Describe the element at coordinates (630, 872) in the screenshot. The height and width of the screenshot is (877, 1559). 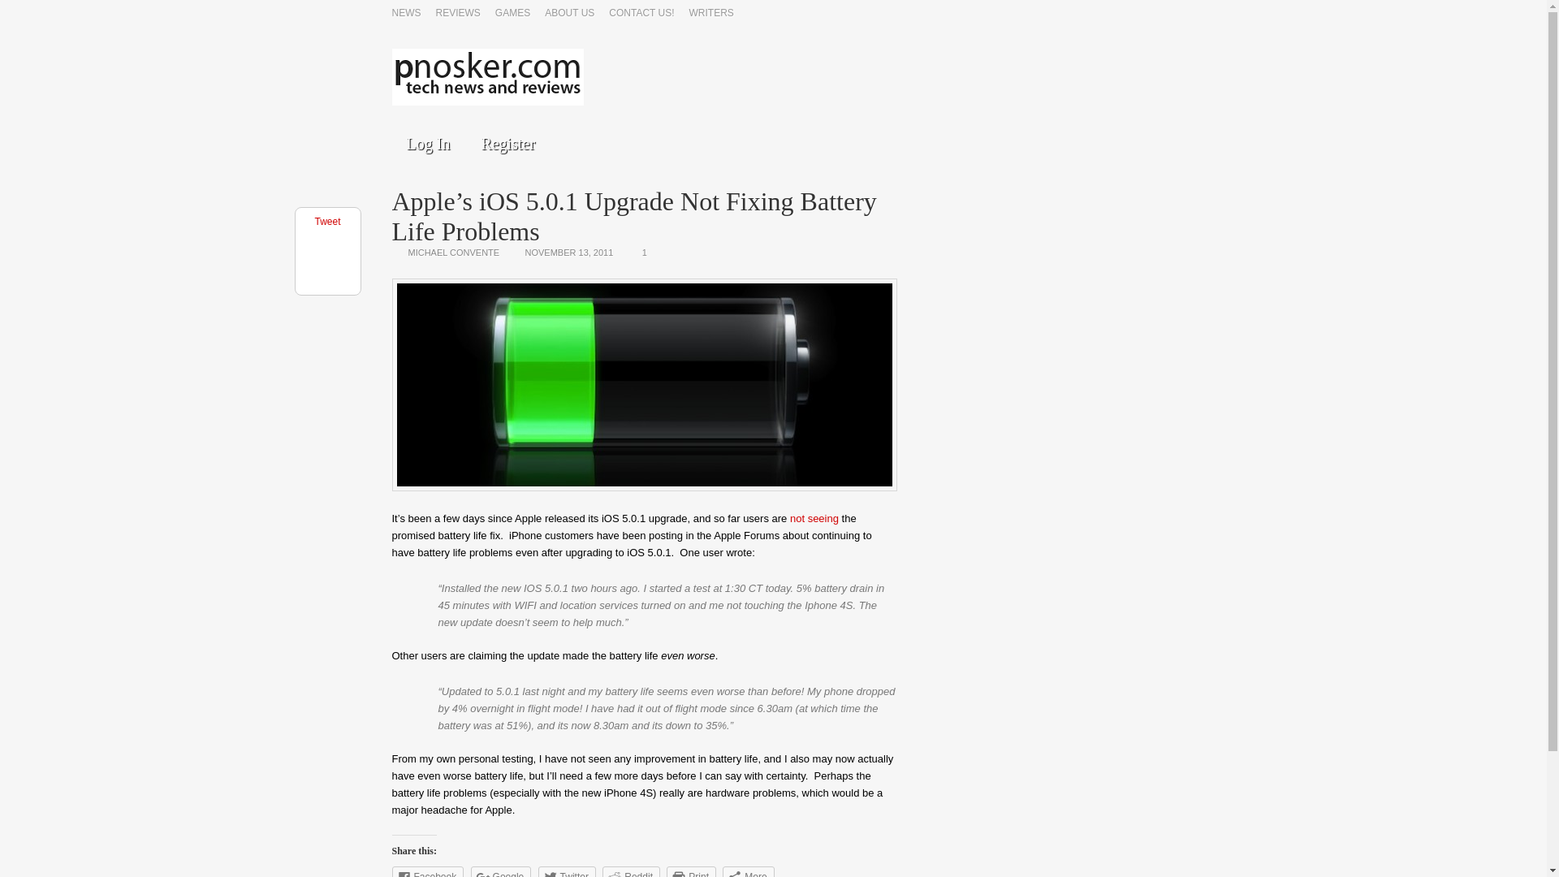
I see `Reddit` at that location.